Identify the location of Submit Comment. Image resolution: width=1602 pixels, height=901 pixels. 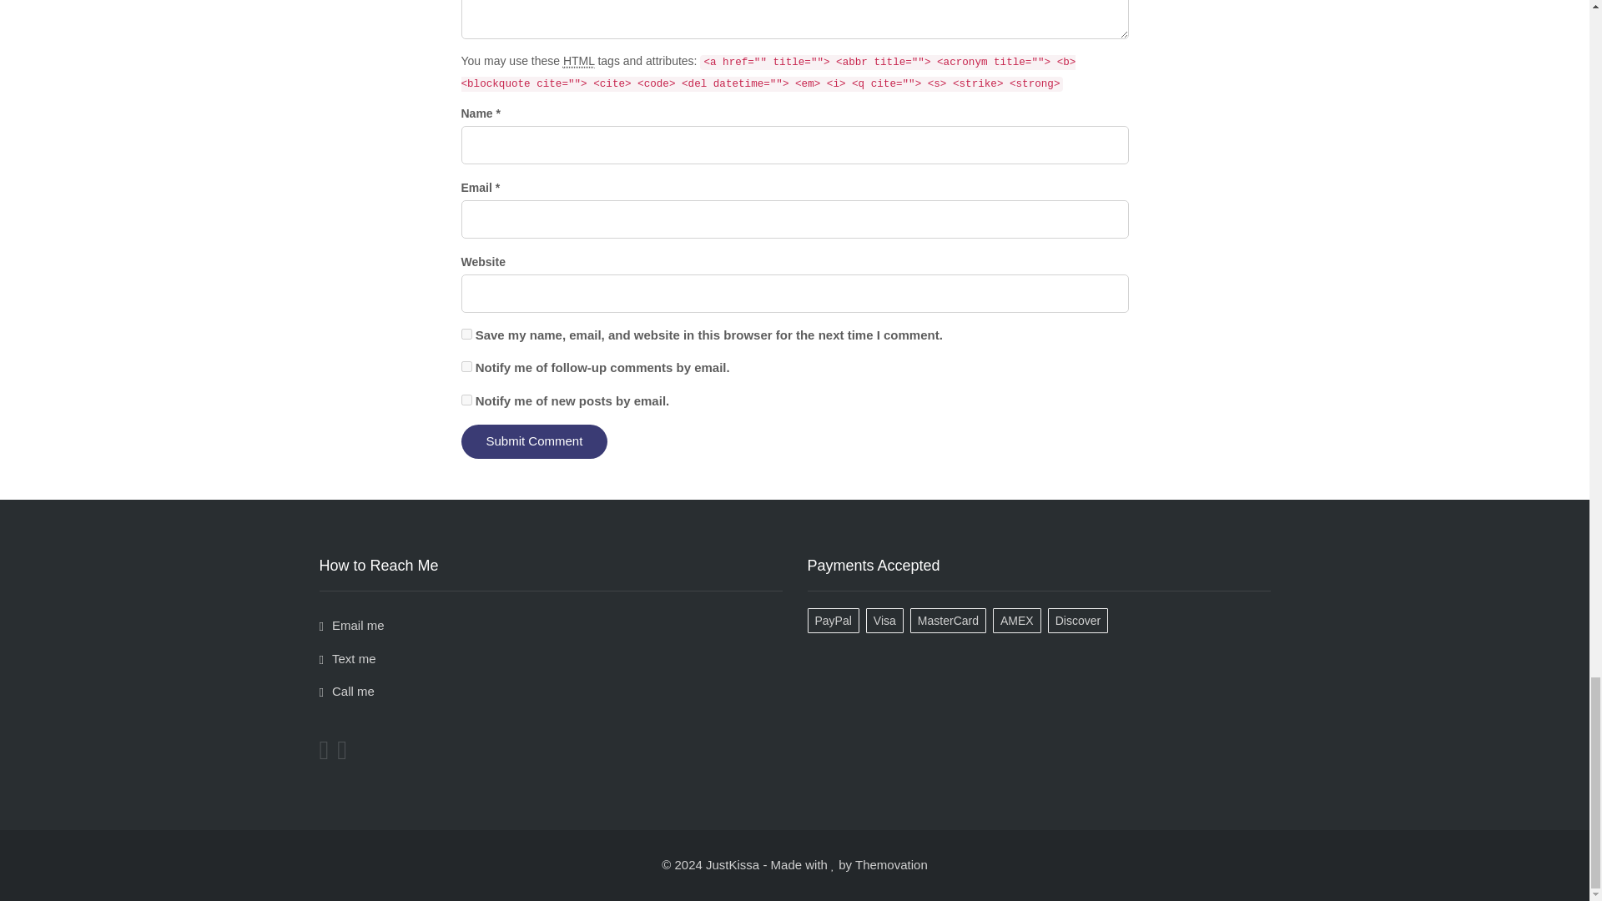
(534, 440).